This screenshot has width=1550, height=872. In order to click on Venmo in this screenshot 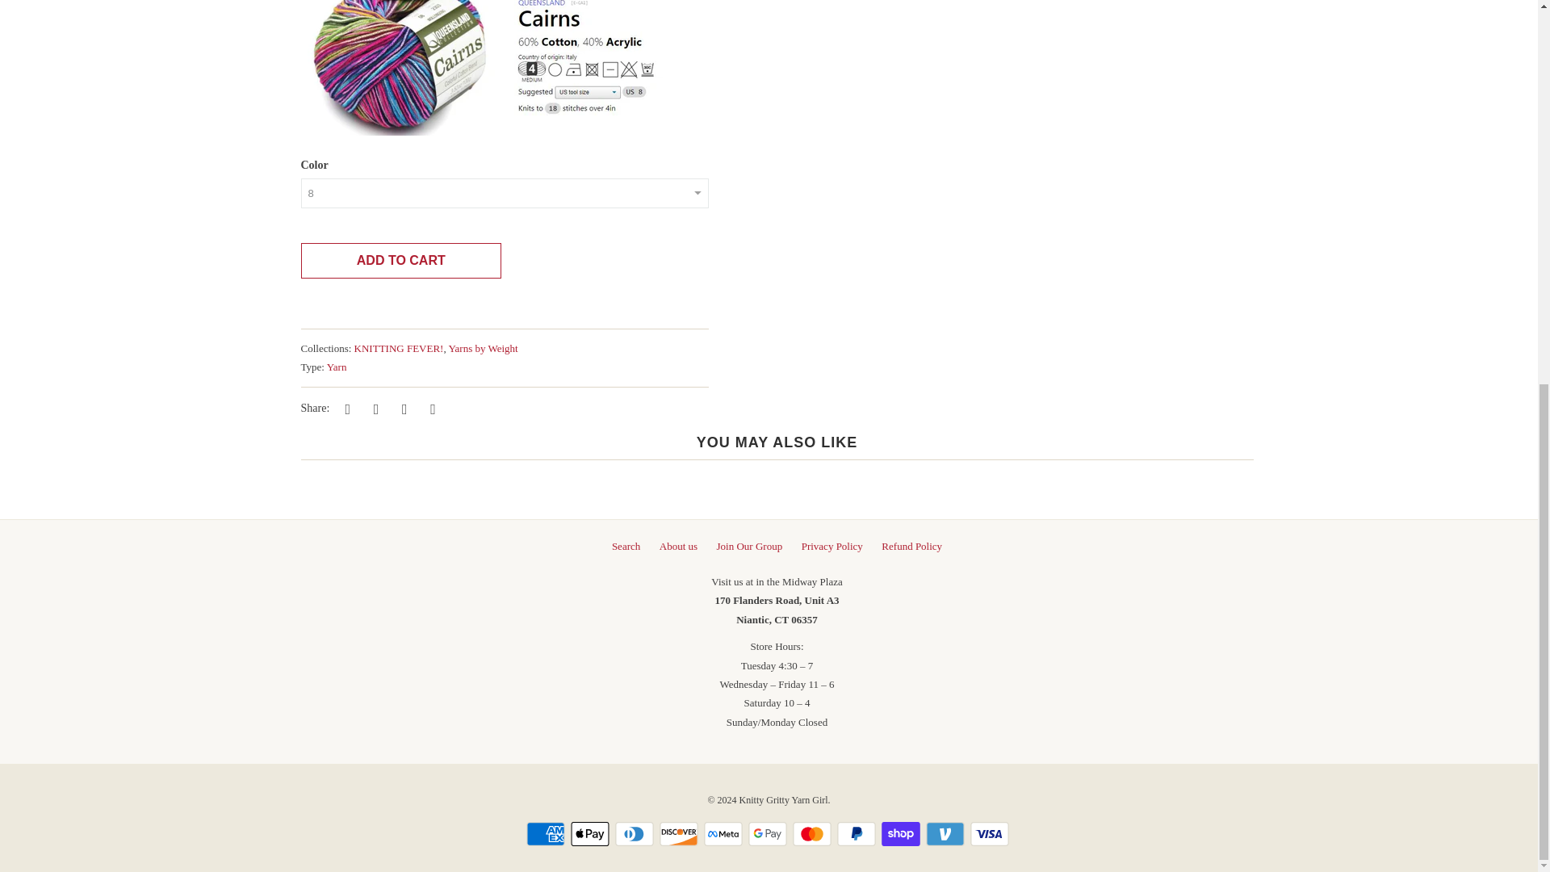, I will do `click(946, 833)`.